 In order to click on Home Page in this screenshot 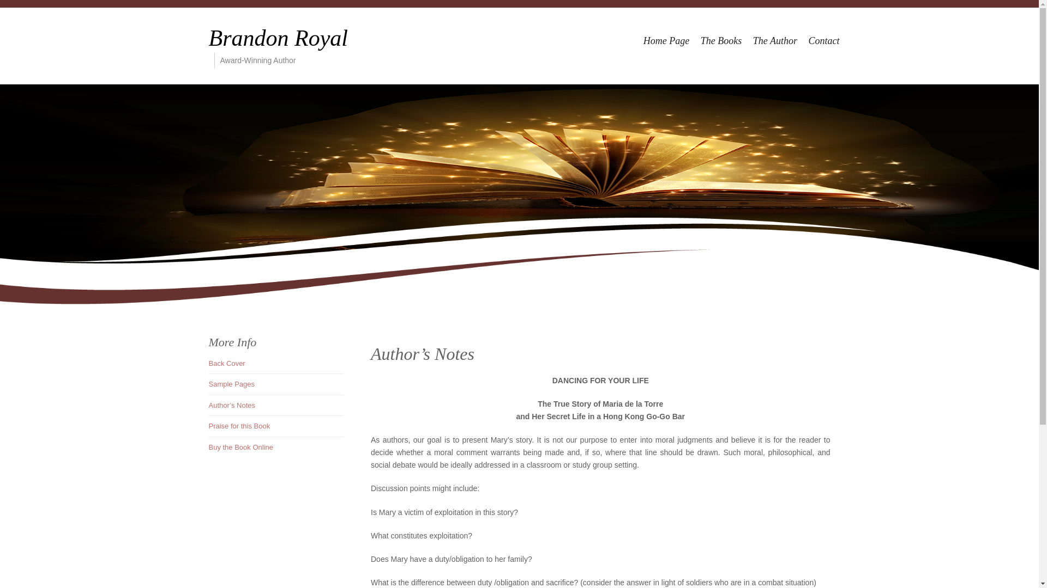, I will do `click(666, 40)`.